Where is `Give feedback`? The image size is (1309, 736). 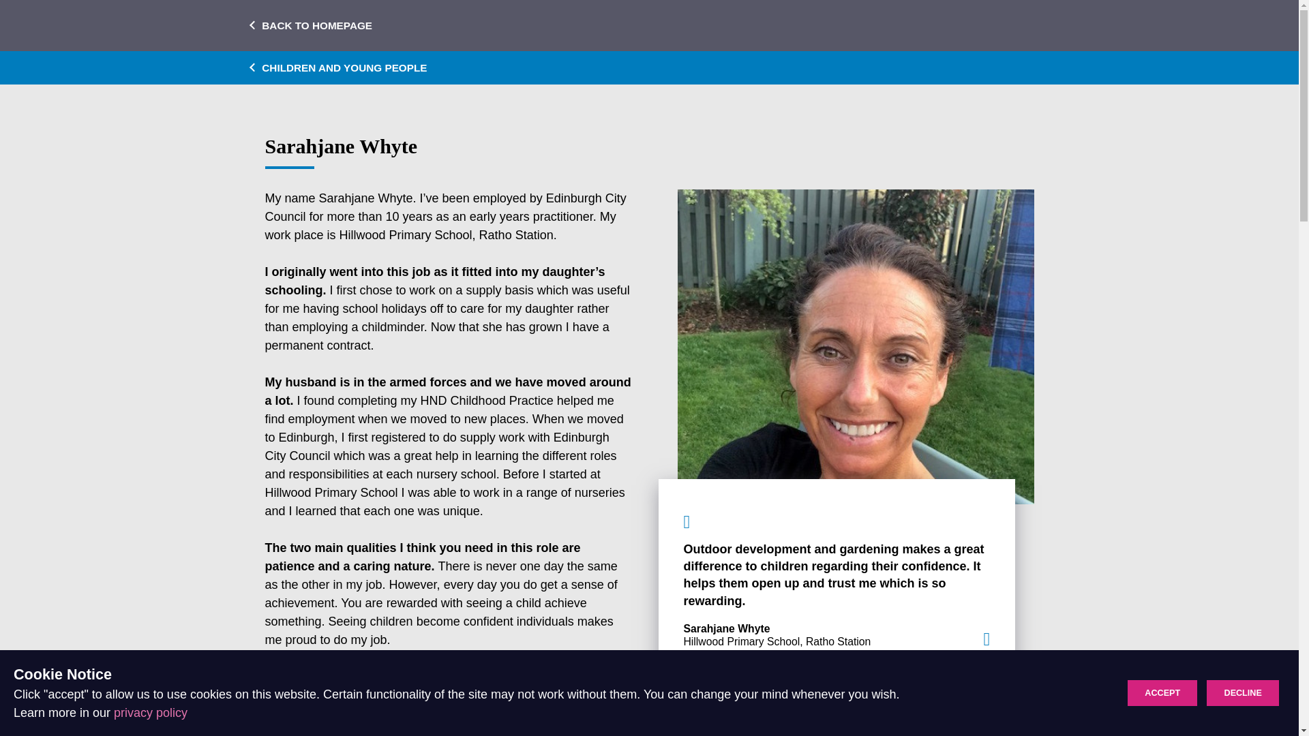
Give feedback is located at coordinates (1198, 706).